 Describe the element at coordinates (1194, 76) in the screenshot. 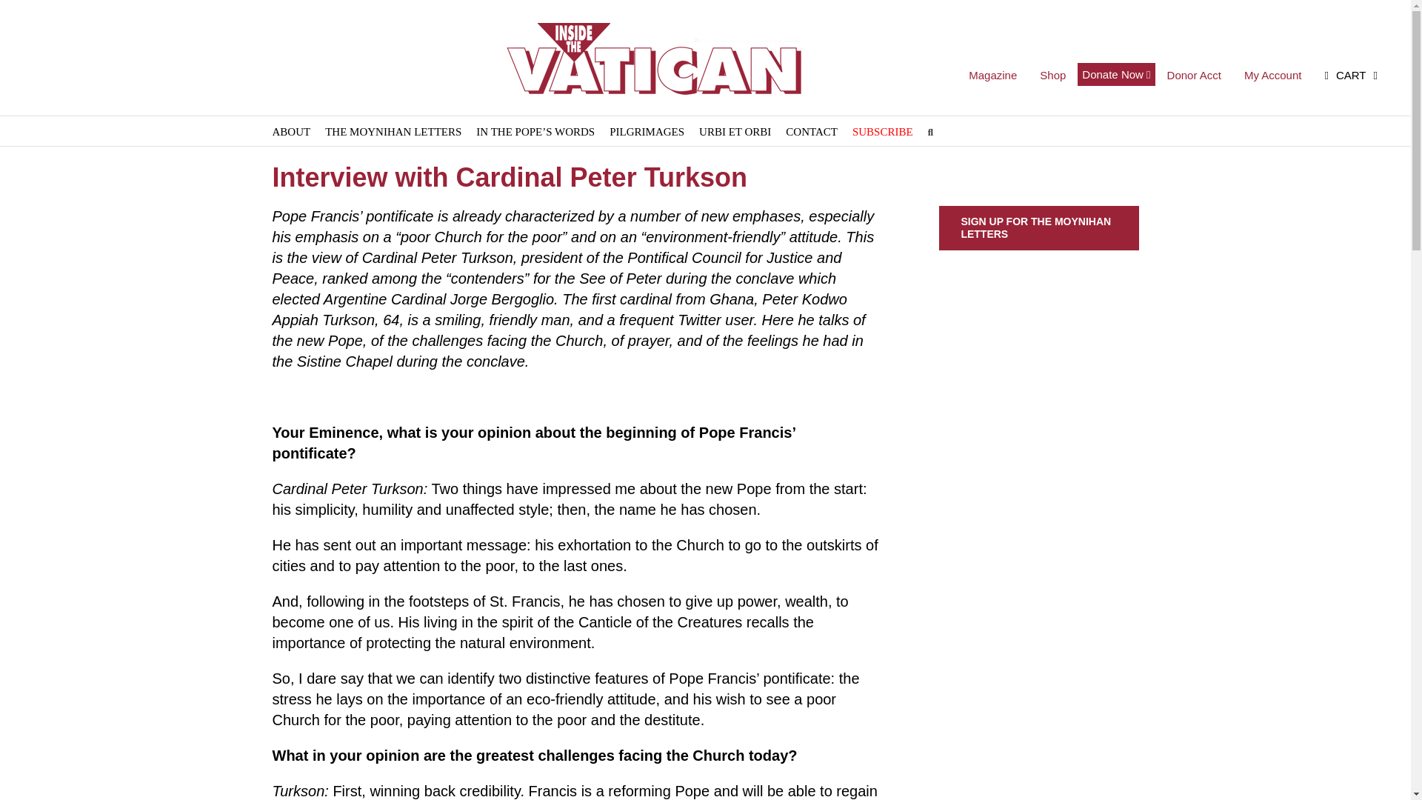

I see `Donor Acct` at that location.